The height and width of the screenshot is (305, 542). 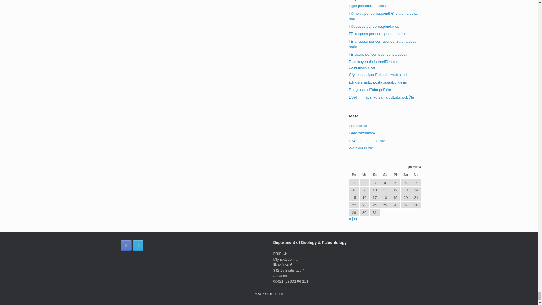 I want to click on pondelok, so click(x=354, y=175).